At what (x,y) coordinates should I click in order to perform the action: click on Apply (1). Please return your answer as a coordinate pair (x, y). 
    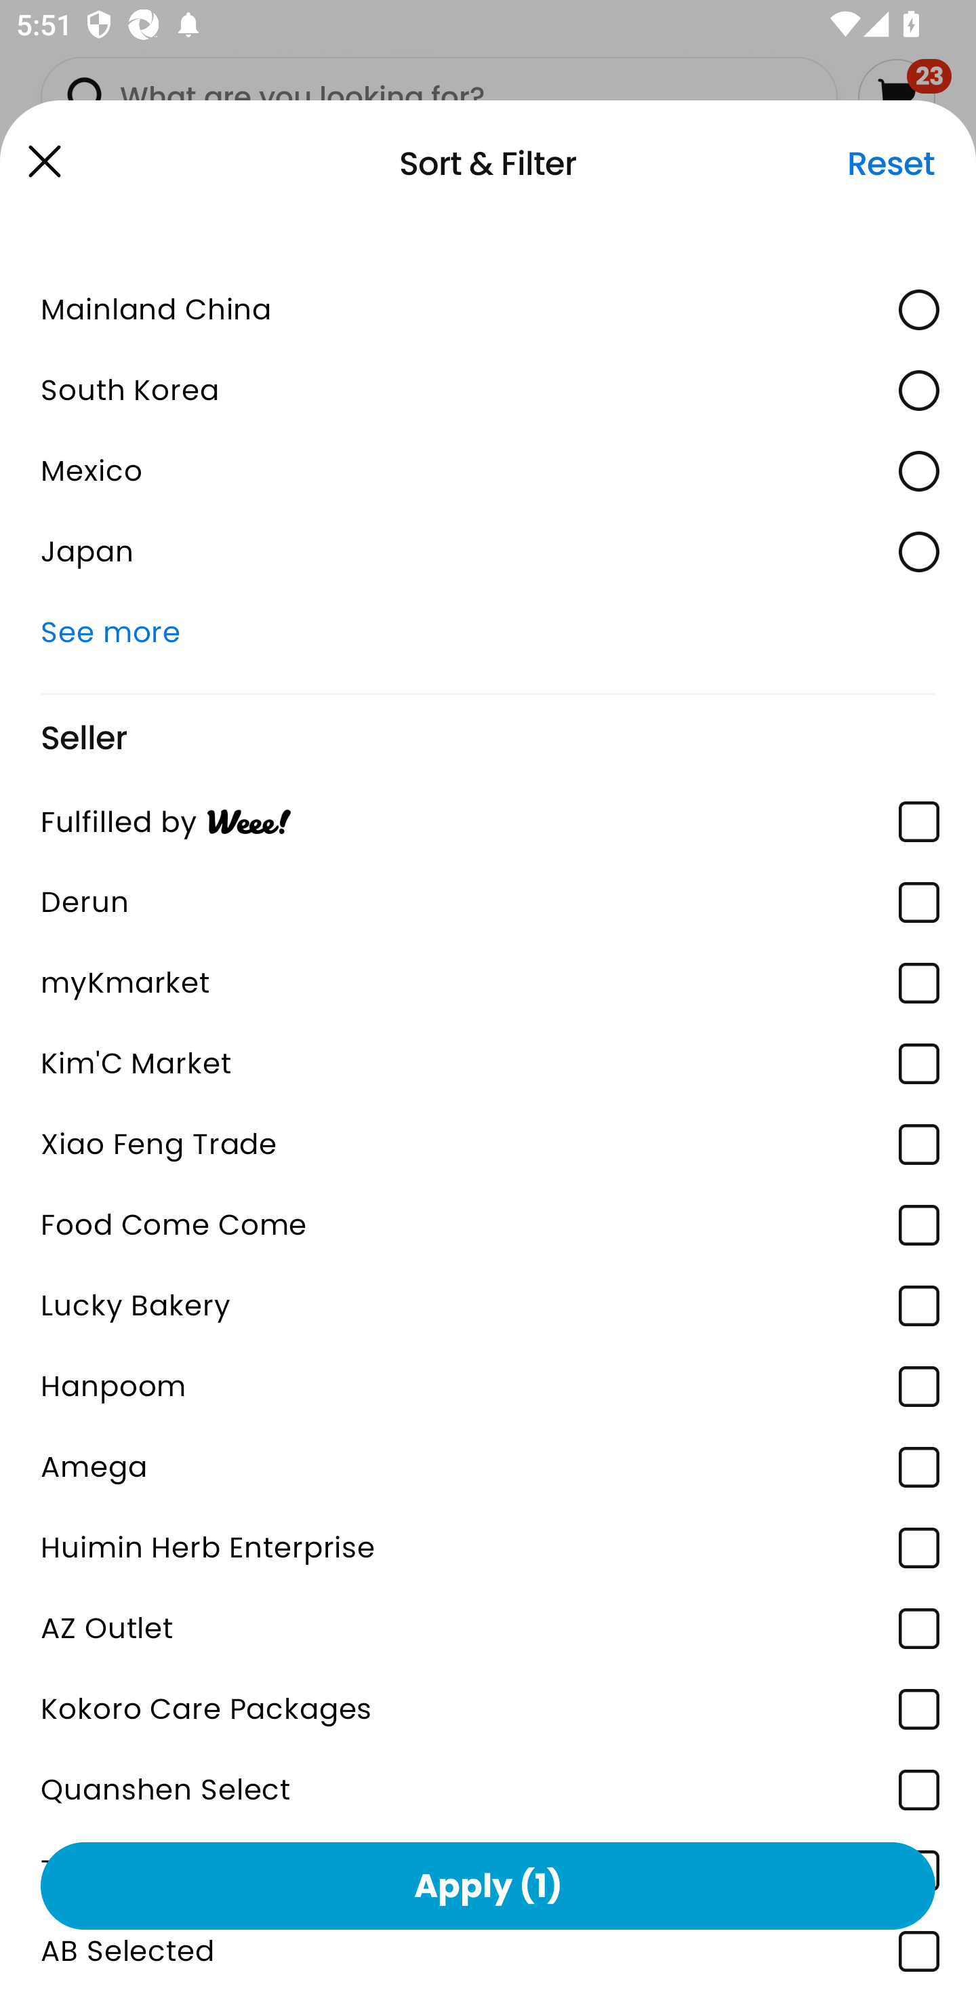
    Looking at the image, I should click on (488, 1885).